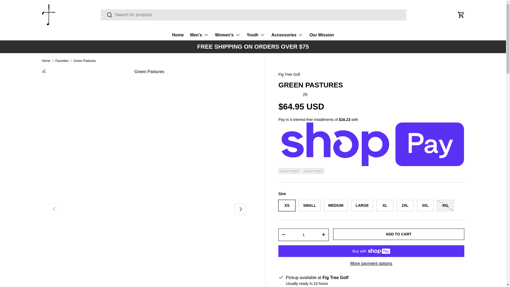 The image size is (510, 287). What do you see at coordinates (283, 234) in the screenshot?
I see `-` at bounding box center [283, 234].